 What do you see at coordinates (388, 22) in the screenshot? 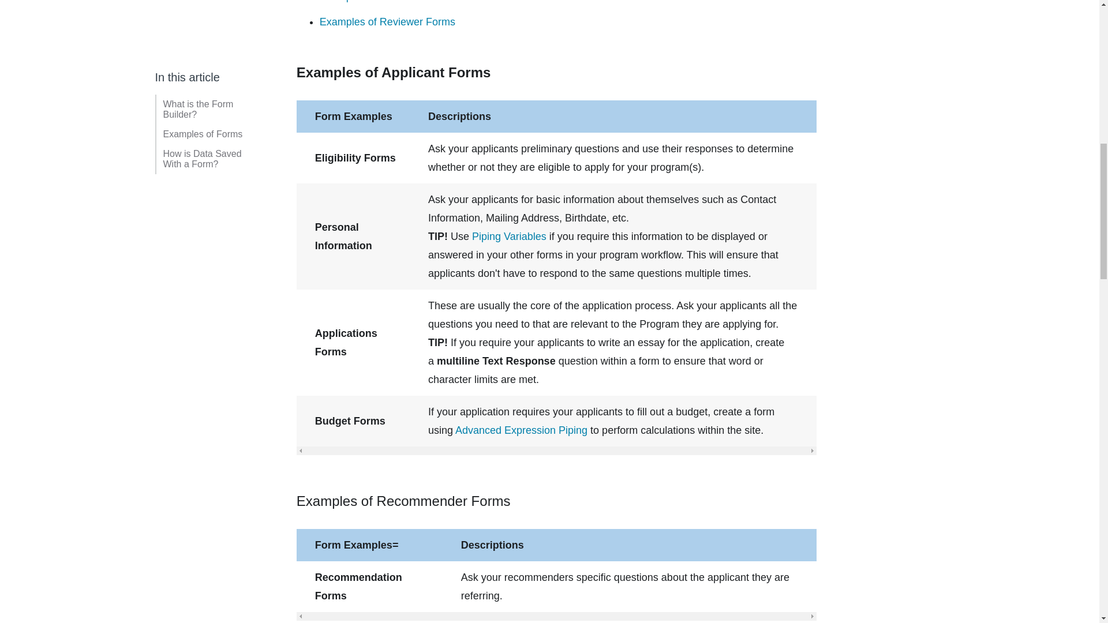
I see `Examples of Reviewer Forms` at bounding box center [388, 22].